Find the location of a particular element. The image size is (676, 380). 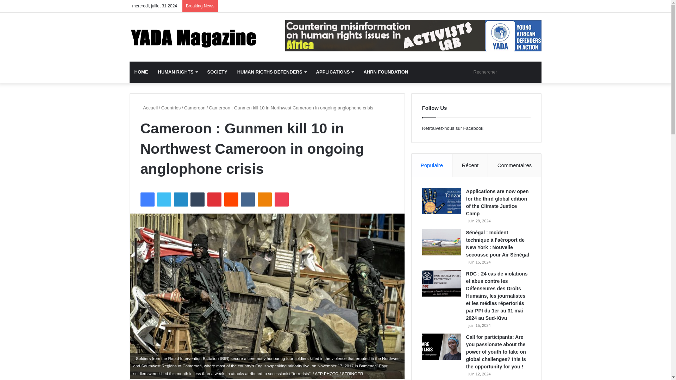

Rechercher is located at coordinates (506, 72).